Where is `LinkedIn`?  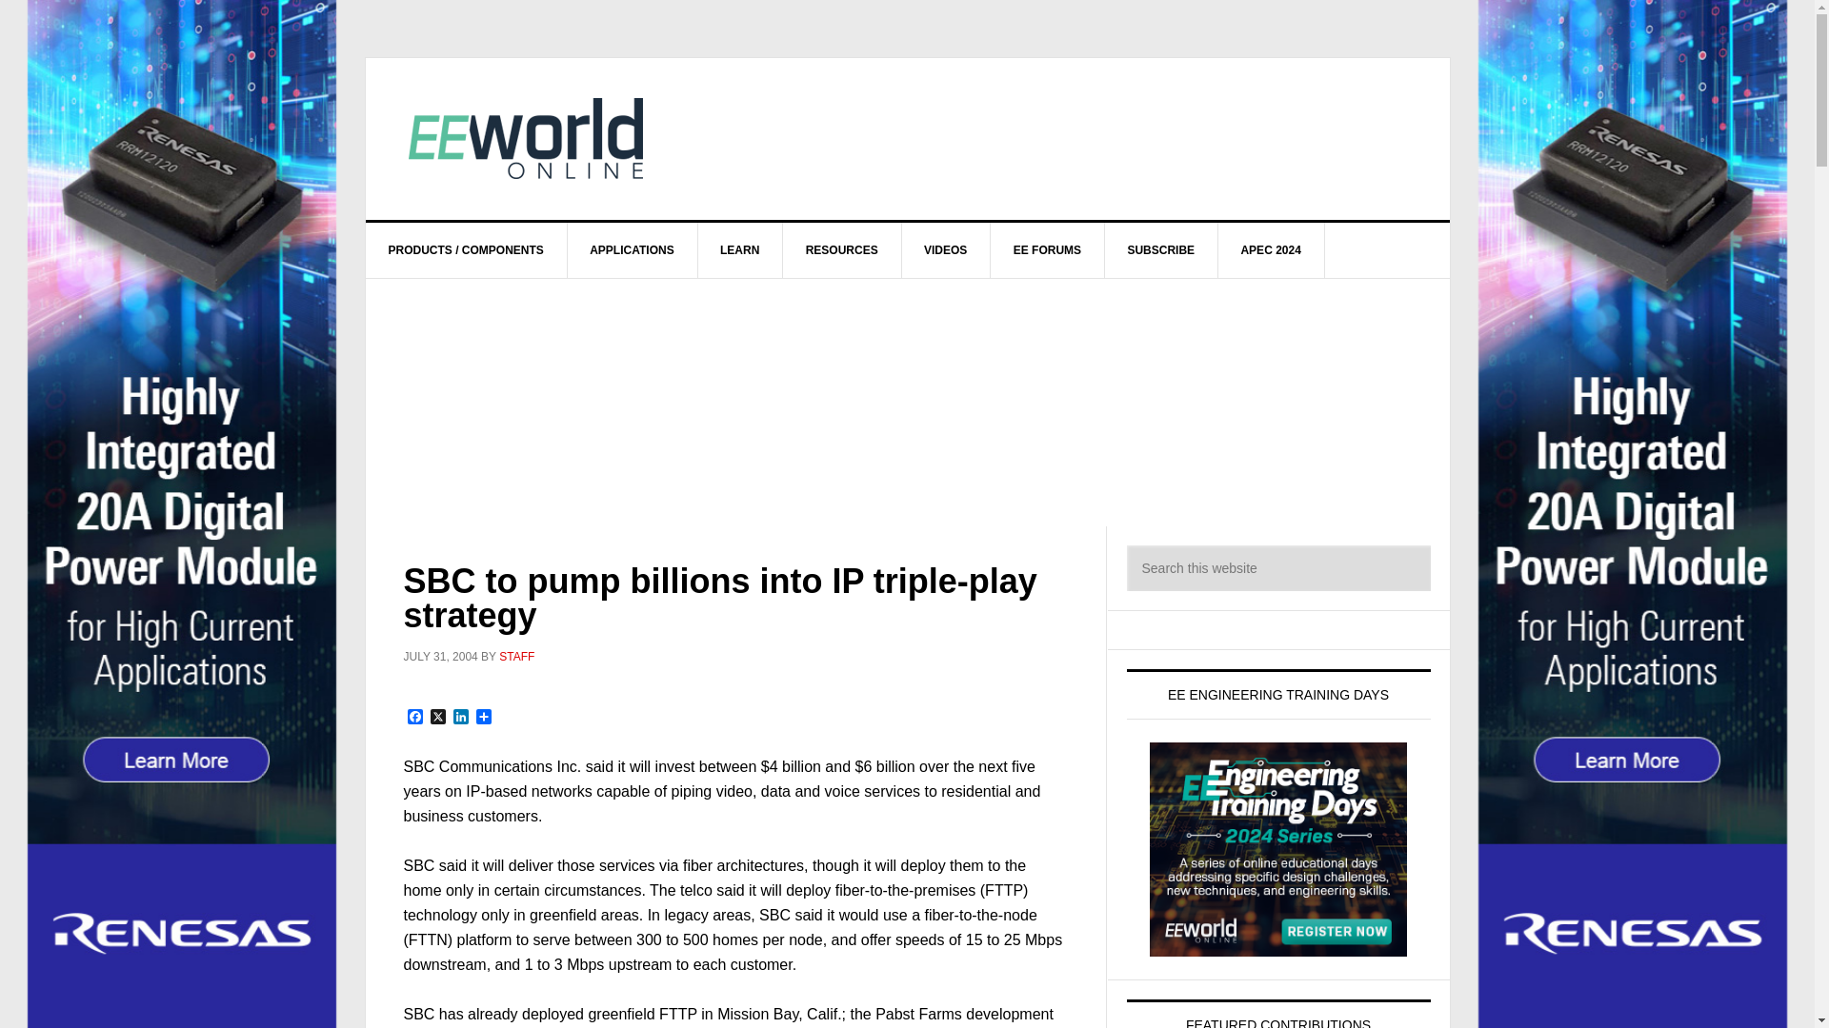
LinkedIn is located at coordinates (461, 718).